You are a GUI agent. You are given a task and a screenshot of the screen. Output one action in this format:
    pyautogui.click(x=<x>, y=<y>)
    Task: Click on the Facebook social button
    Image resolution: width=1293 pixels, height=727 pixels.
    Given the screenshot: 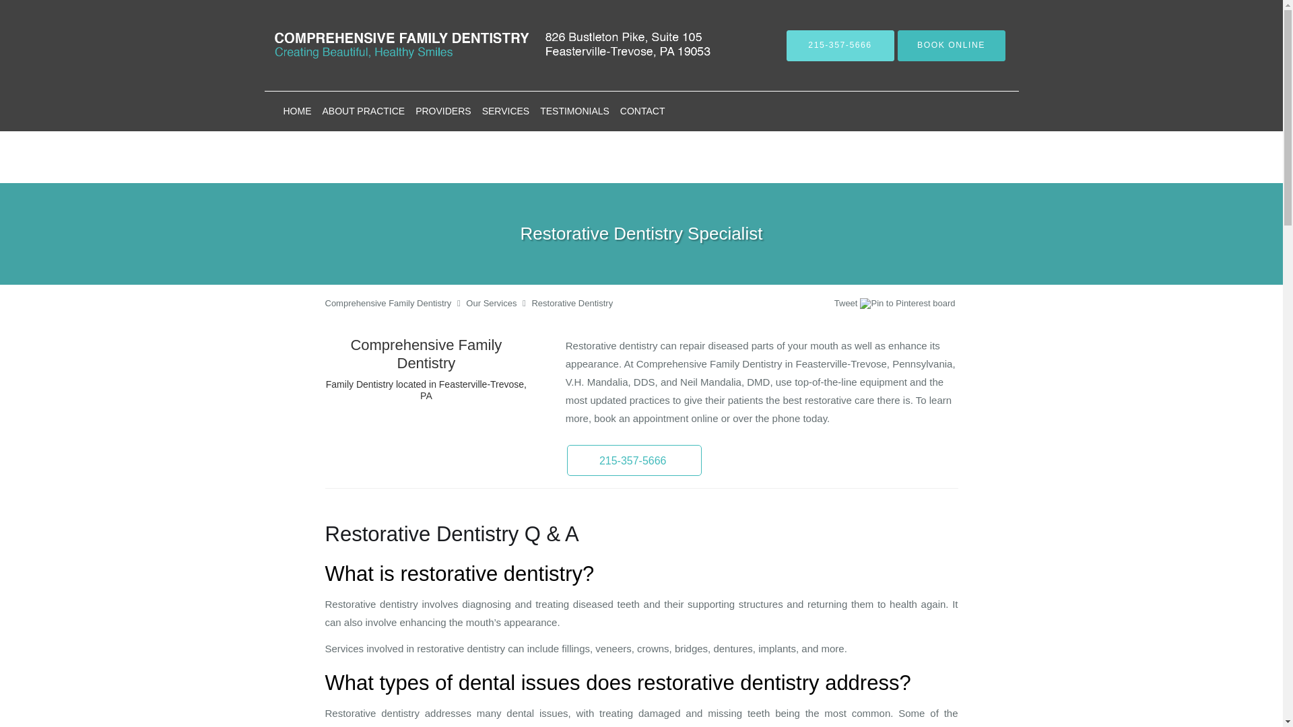 What is the action you would take?
    pyautogui.click(x=781, y=305)
    